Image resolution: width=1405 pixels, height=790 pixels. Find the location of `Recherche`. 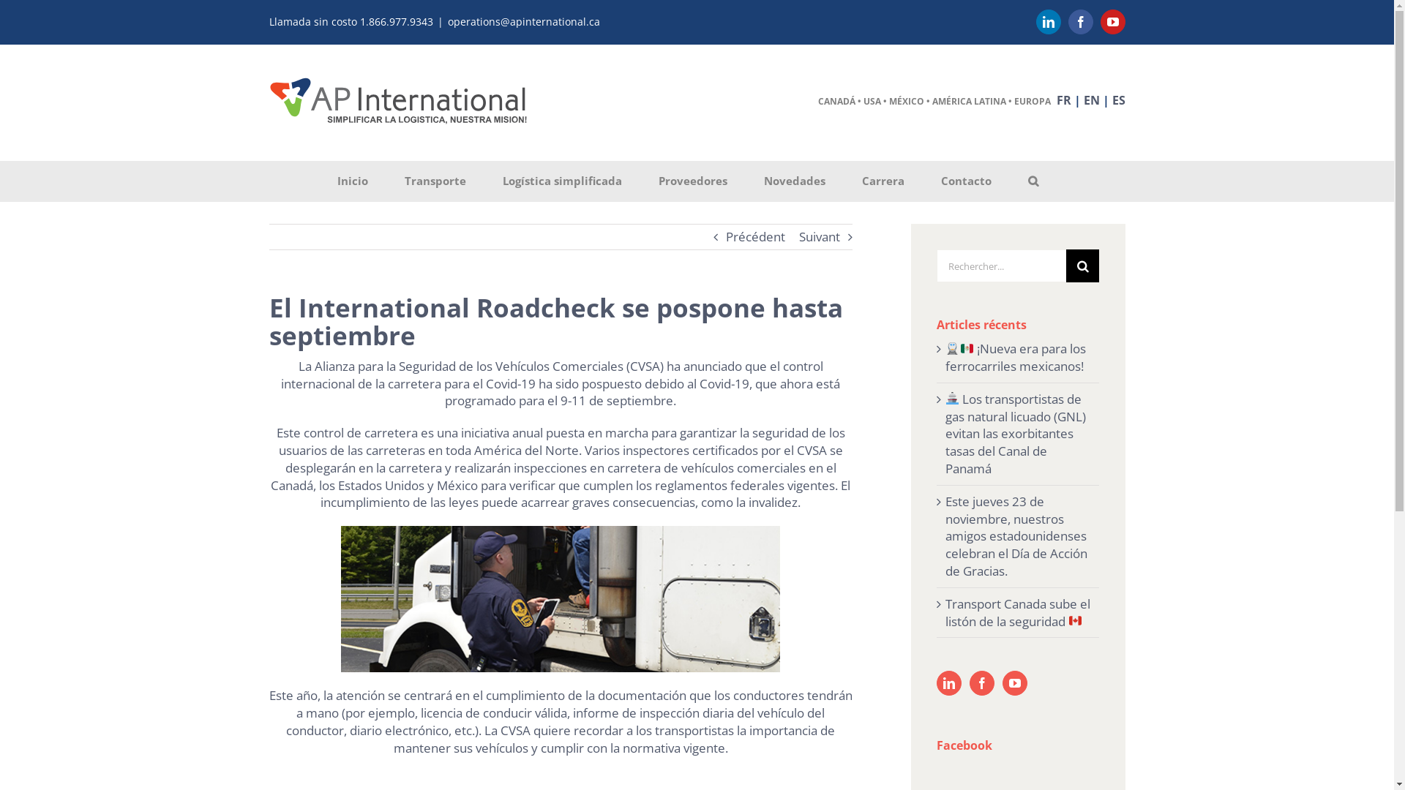

Recherche is located at coordinates (1033, 181).